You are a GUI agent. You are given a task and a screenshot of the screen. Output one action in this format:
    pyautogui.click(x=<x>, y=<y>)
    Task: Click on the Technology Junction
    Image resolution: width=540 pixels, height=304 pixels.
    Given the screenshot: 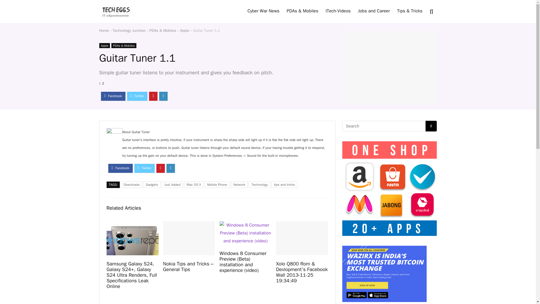 What is the action you would take?
    pyautogui.click(x=129, y=30)
    